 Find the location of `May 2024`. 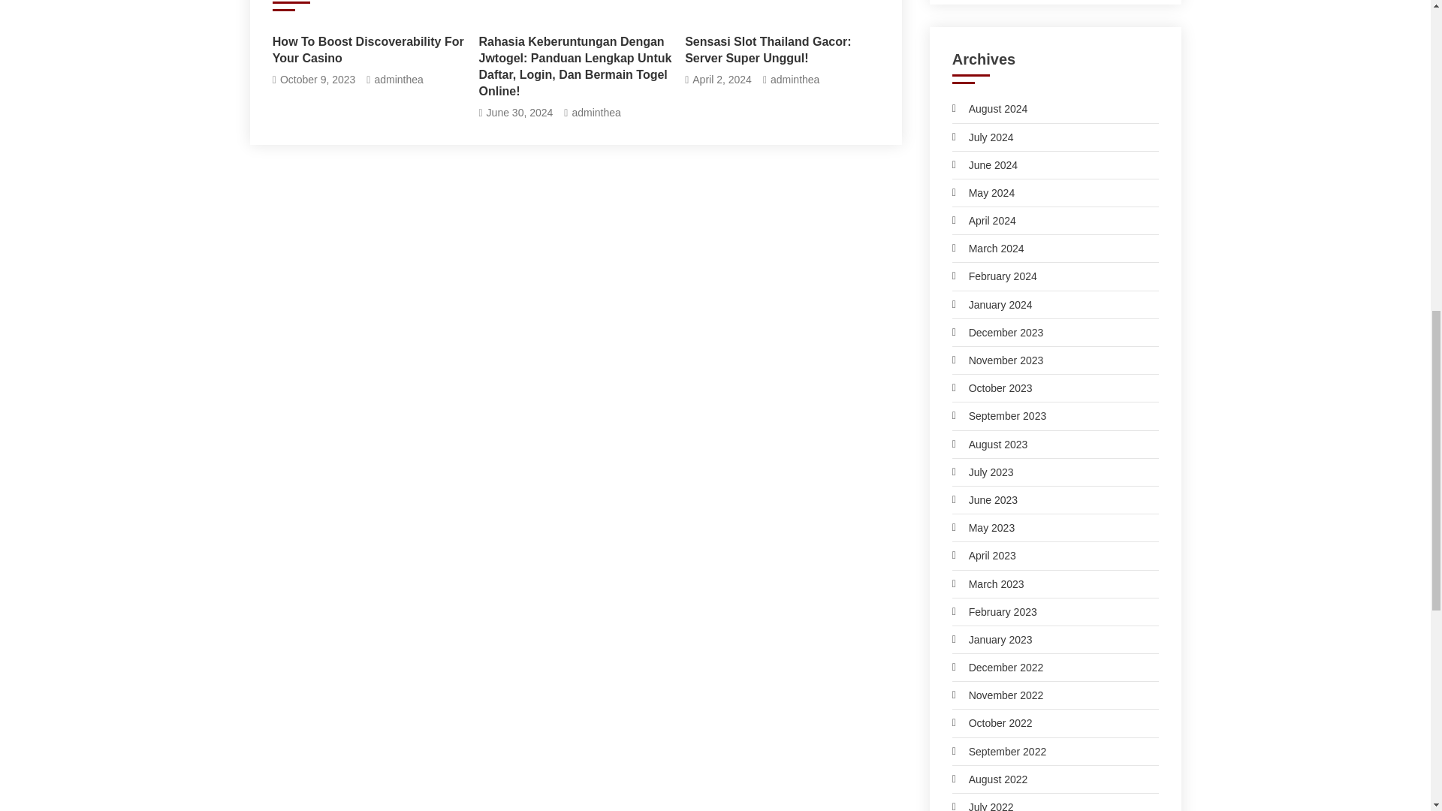

May 2024 is located at coordinates (983, 193).